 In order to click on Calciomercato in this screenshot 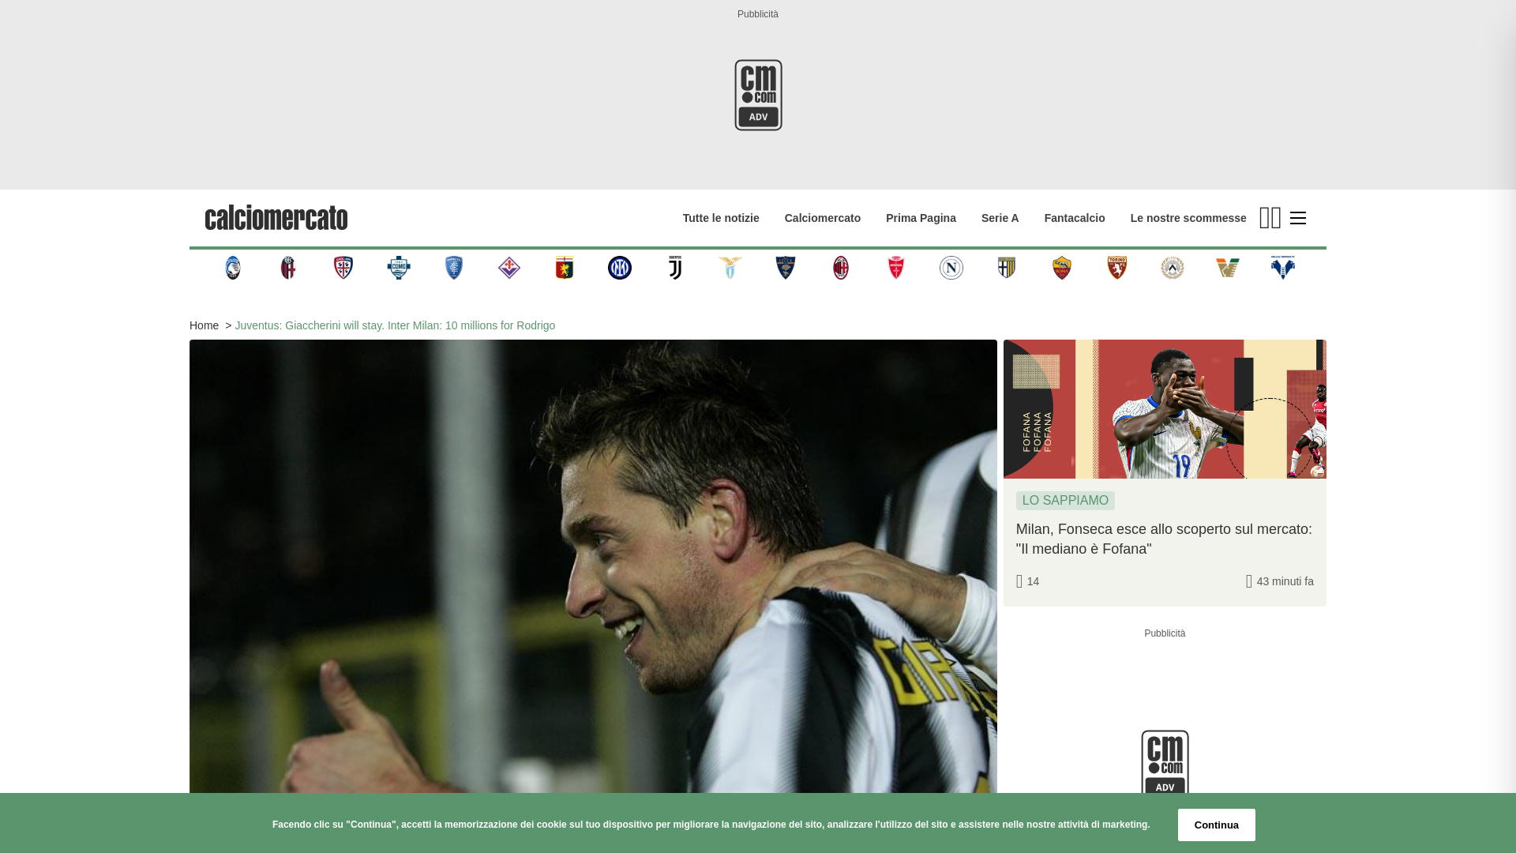, I will do `click(823, 218)`.